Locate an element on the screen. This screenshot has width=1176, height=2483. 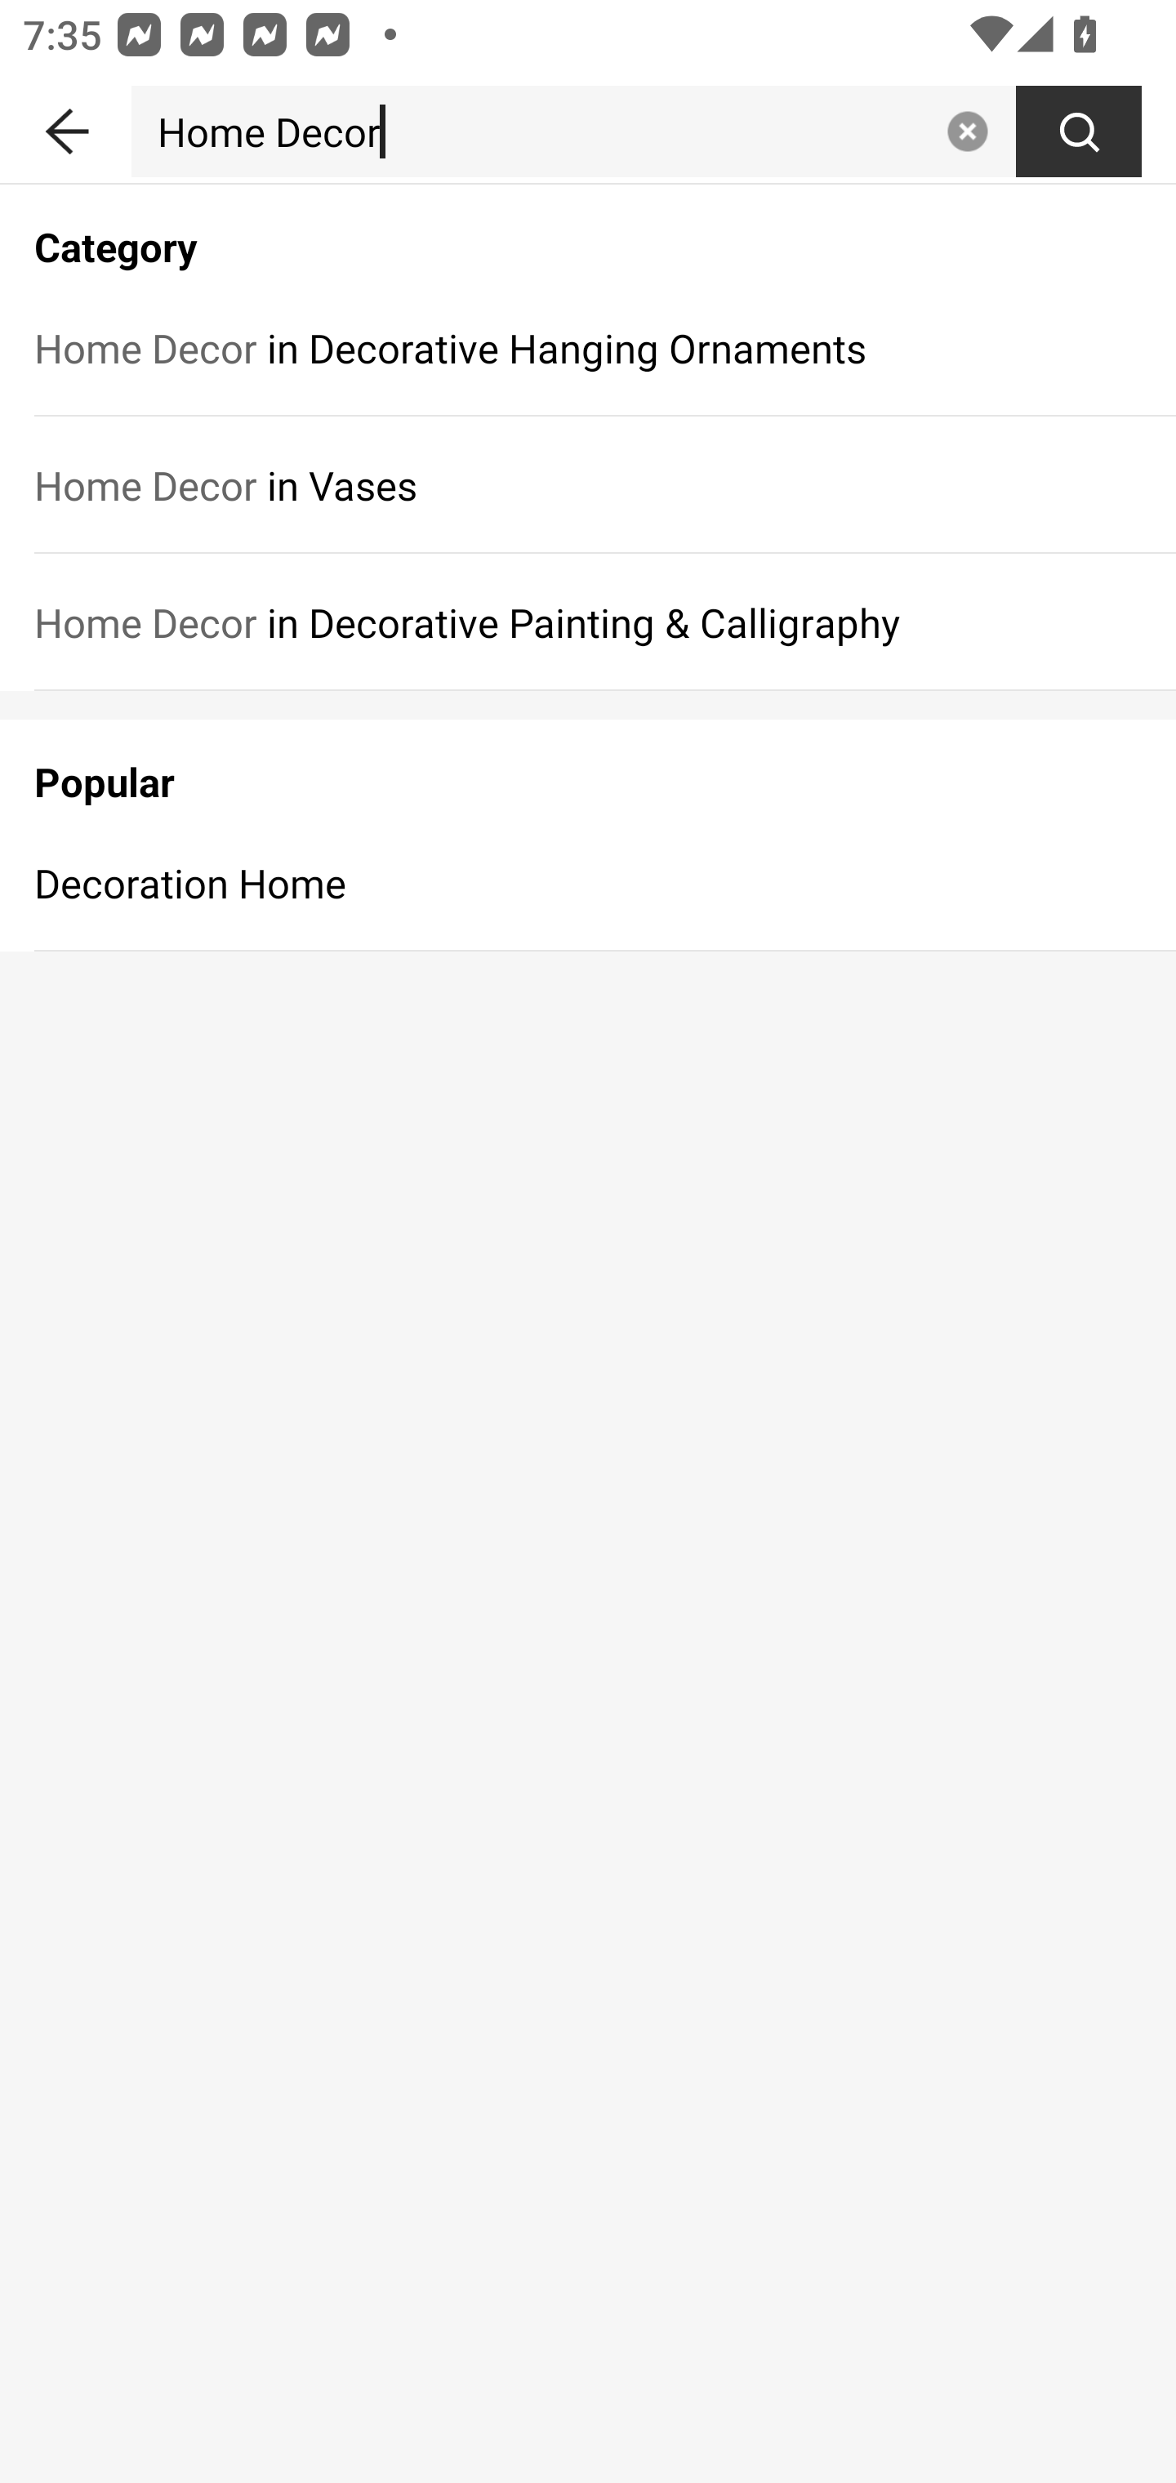
Home Decor in Decorative Hanging Ornaments is located at coordinates (588, 347).